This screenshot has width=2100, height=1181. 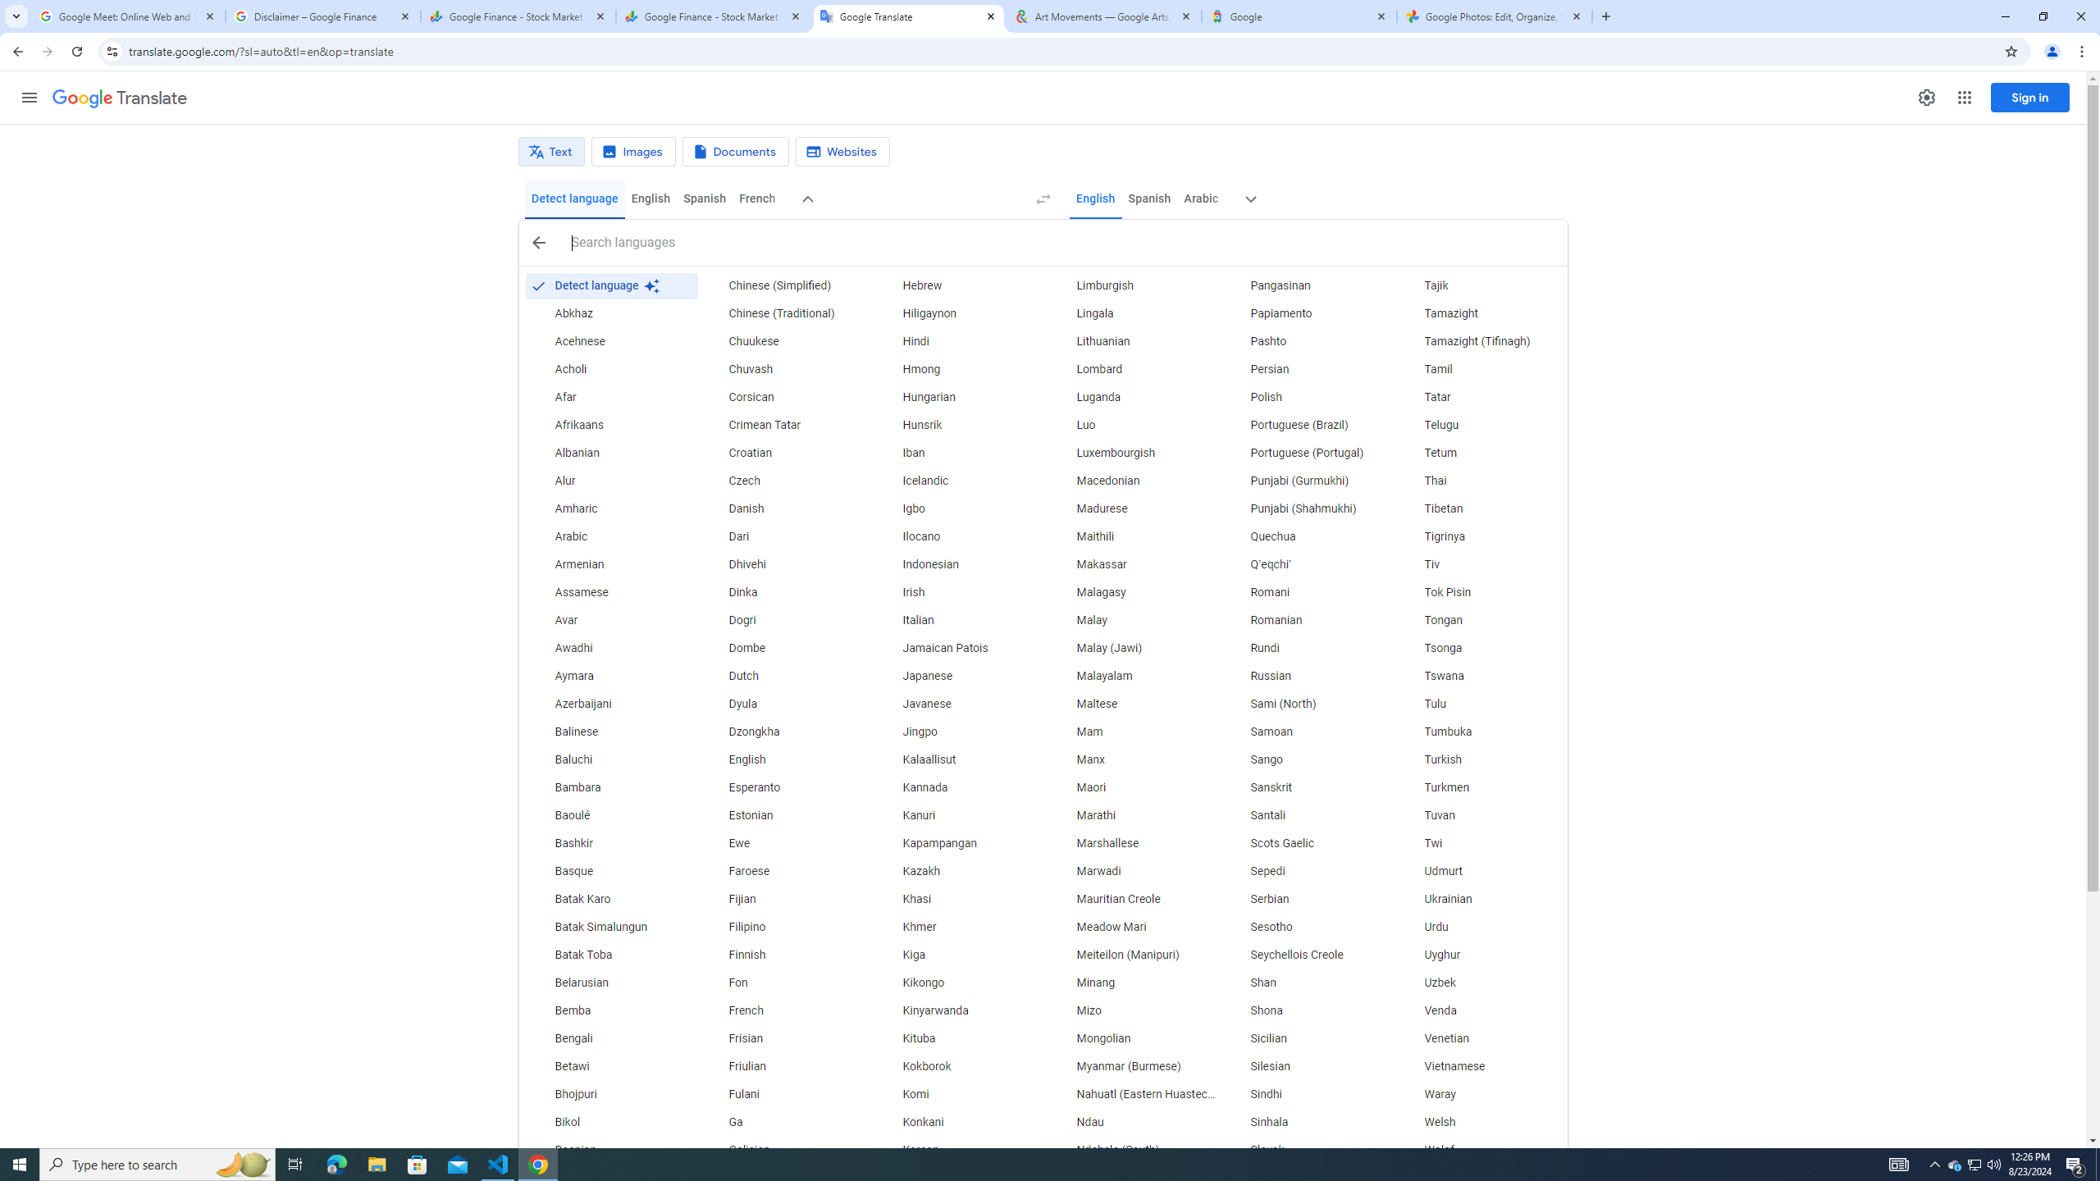 I want to click on Dyula, so click(x=785, y=704).